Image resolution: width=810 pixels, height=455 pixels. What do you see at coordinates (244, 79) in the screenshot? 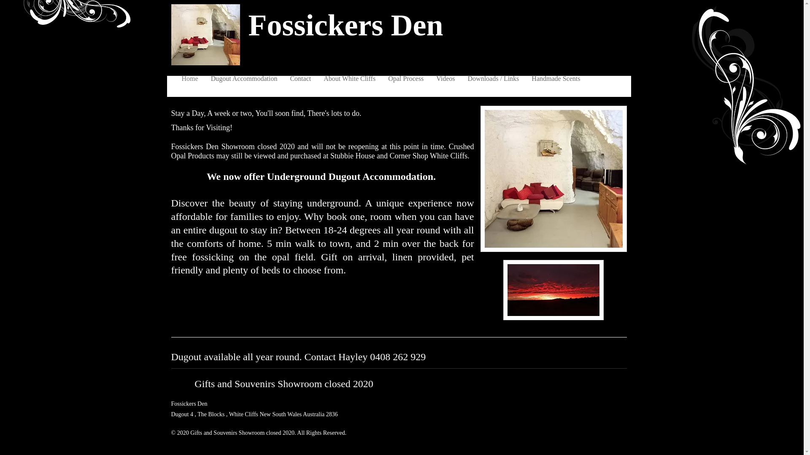
I see `Dugout Accommodation` at bounding box center [244, 79].